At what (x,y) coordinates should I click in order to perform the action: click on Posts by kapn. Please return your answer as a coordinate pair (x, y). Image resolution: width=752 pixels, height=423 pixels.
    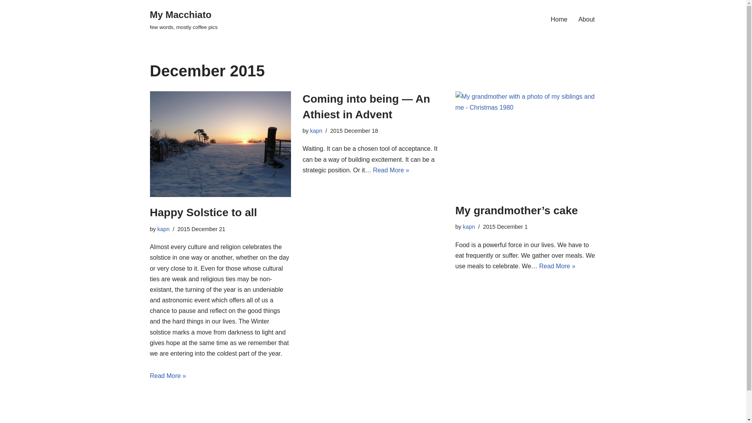
    Looking at the image, I should click on (316, 131).